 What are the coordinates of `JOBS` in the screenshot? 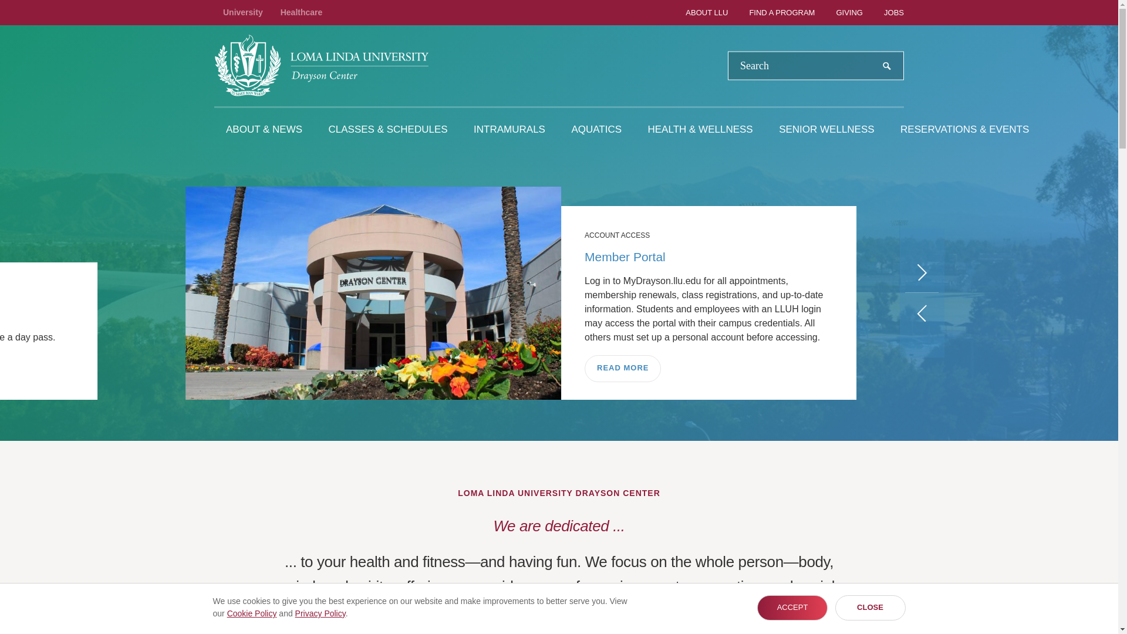 It's located at (884, 13).